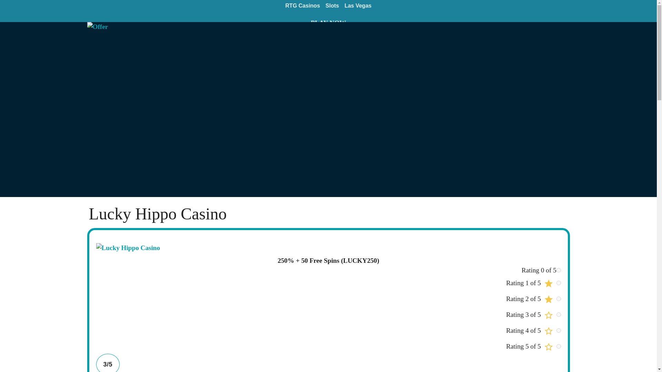 The height and width of the screenshot is (372, 662). Describe the element at coordinates (328, 23) in the screenshot. I see `PLAY NOW` at that location.